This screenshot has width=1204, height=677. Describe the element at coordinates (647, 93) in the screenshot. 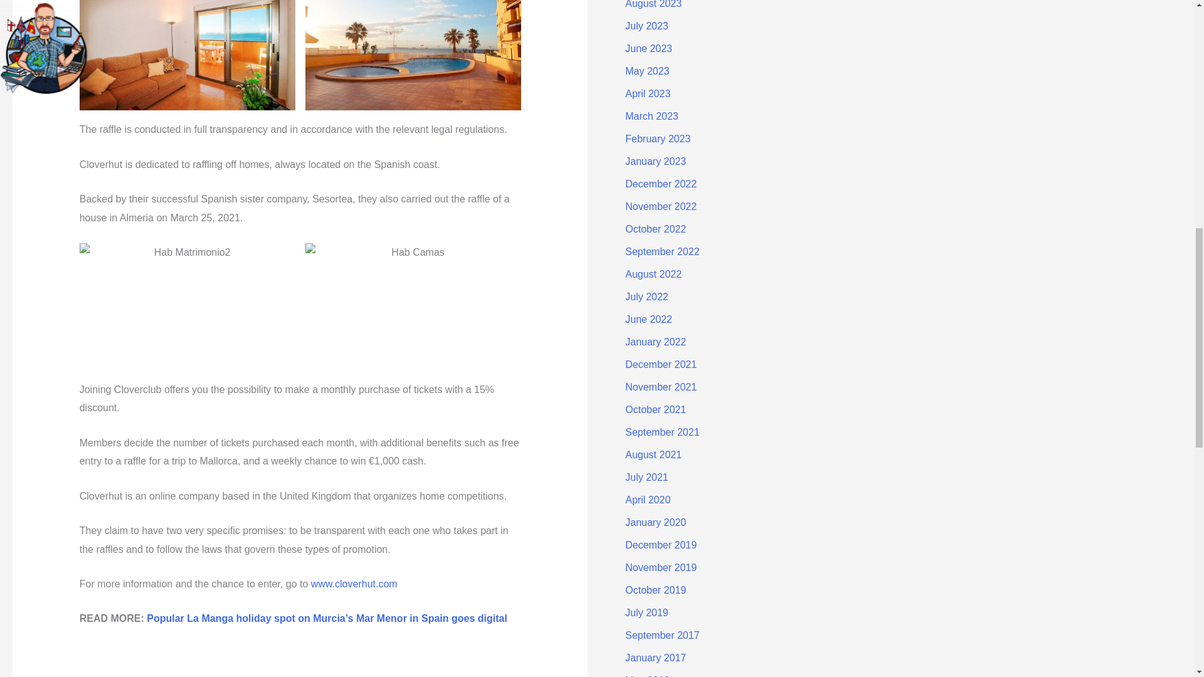

I see `April 2023` at that location.